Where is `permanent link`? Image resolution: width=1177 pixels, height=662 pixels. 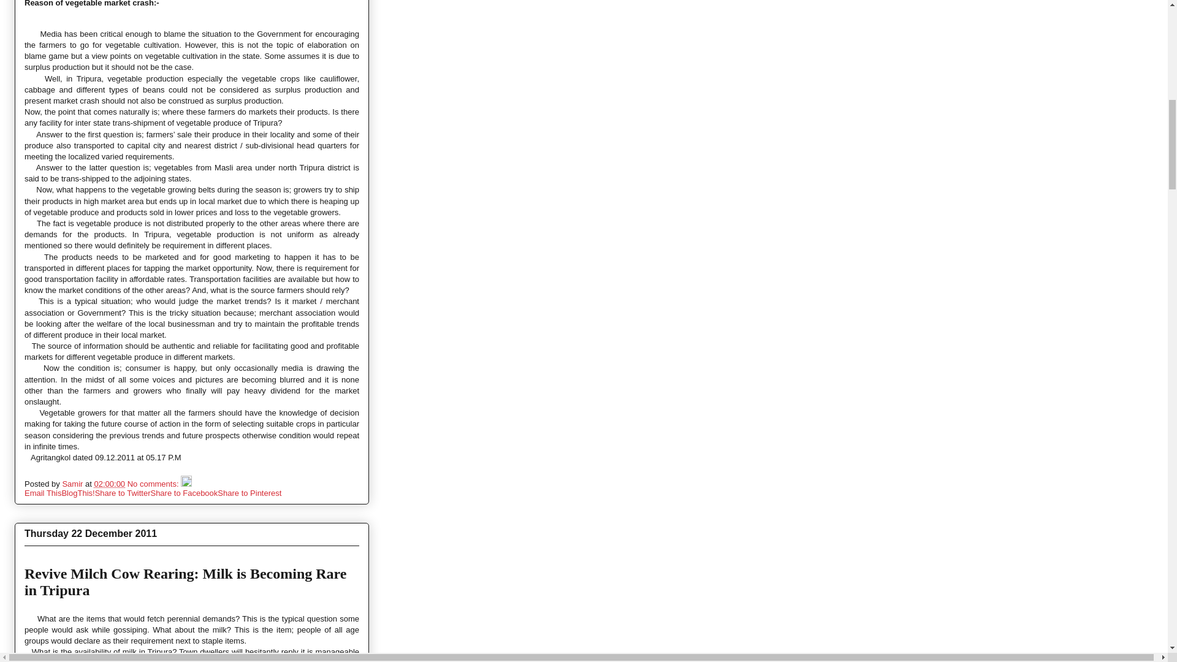
permanent link is located at coordinates (109, 484).